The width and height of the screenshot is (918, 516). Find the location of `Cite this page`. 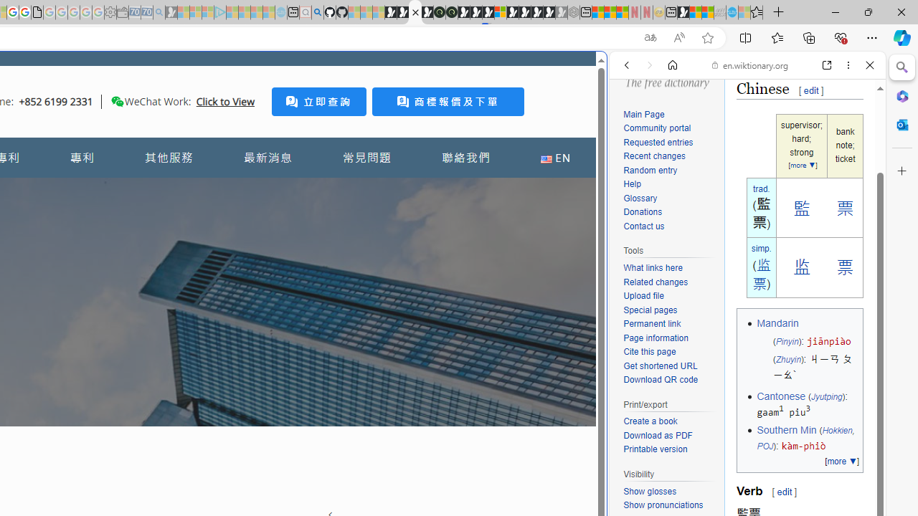

Cite this page is located at coordinates (670, 352).